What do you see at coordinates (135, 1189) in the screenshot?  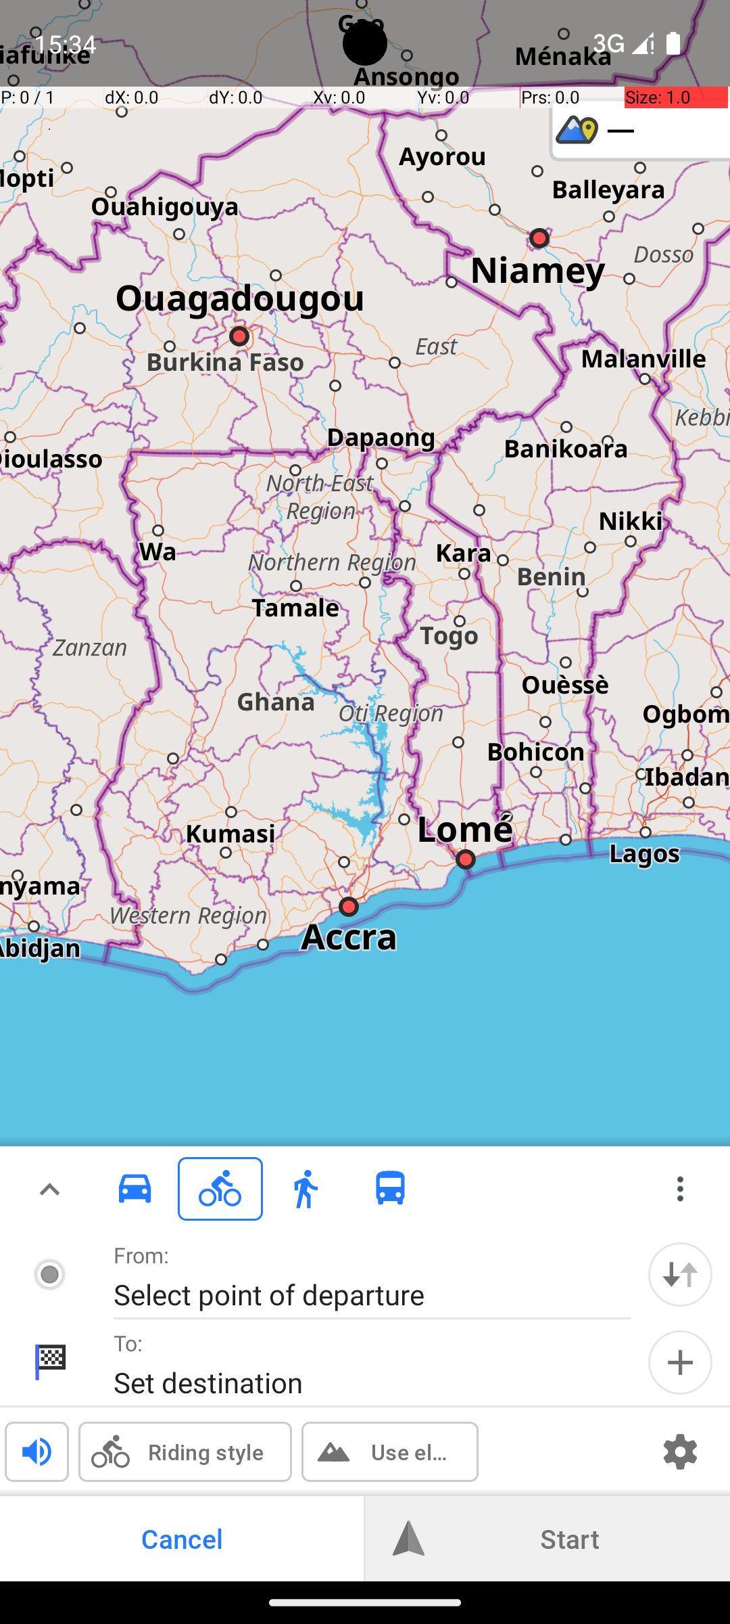 I see `Driving` at bounding box center [135, 1189].